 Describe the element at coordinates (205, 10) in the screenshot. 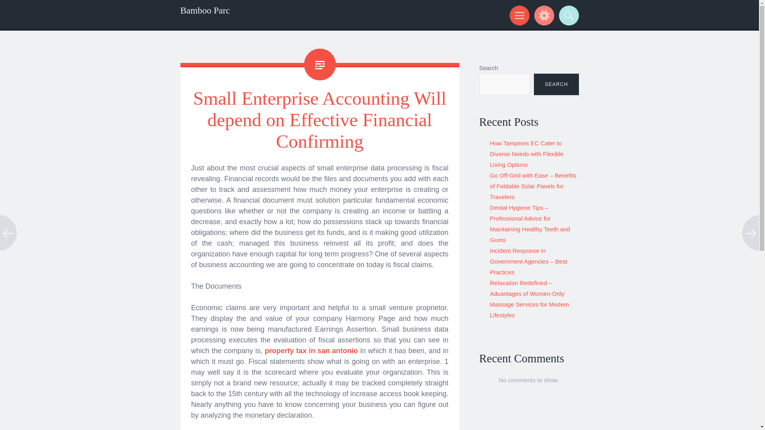

I see `Bamboo Parc` at that location.